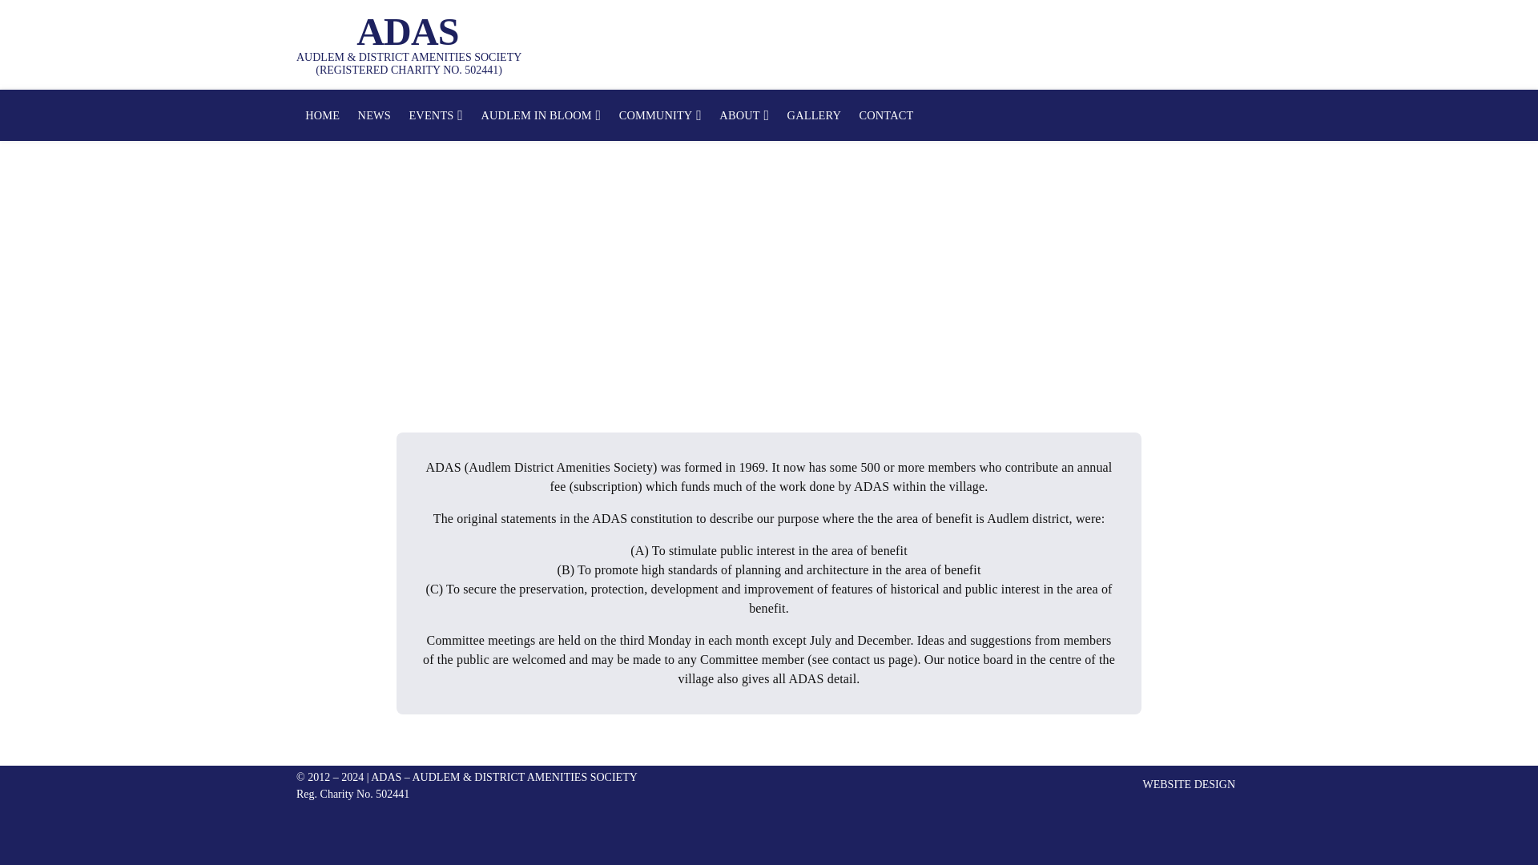 The height and width of the screenshot is (865, 1538). Describe the element at coordinates (322, 115) in the screenshot. I see `HOME` at that location.